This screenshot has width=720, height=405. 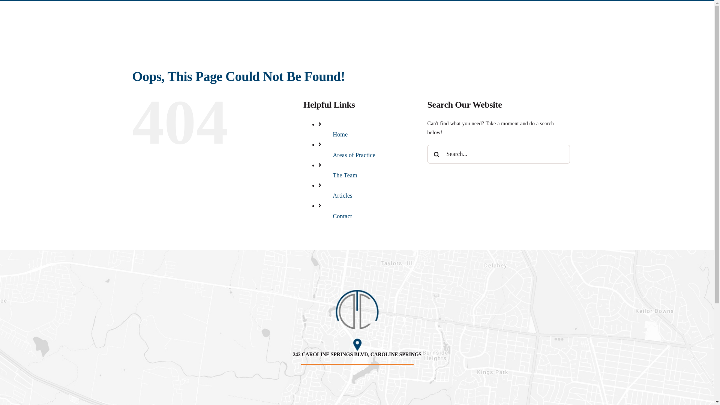 What do you see at coordinates (679, 28) in the screenshot?
I see `Contact` at bounding box center [679, 28].